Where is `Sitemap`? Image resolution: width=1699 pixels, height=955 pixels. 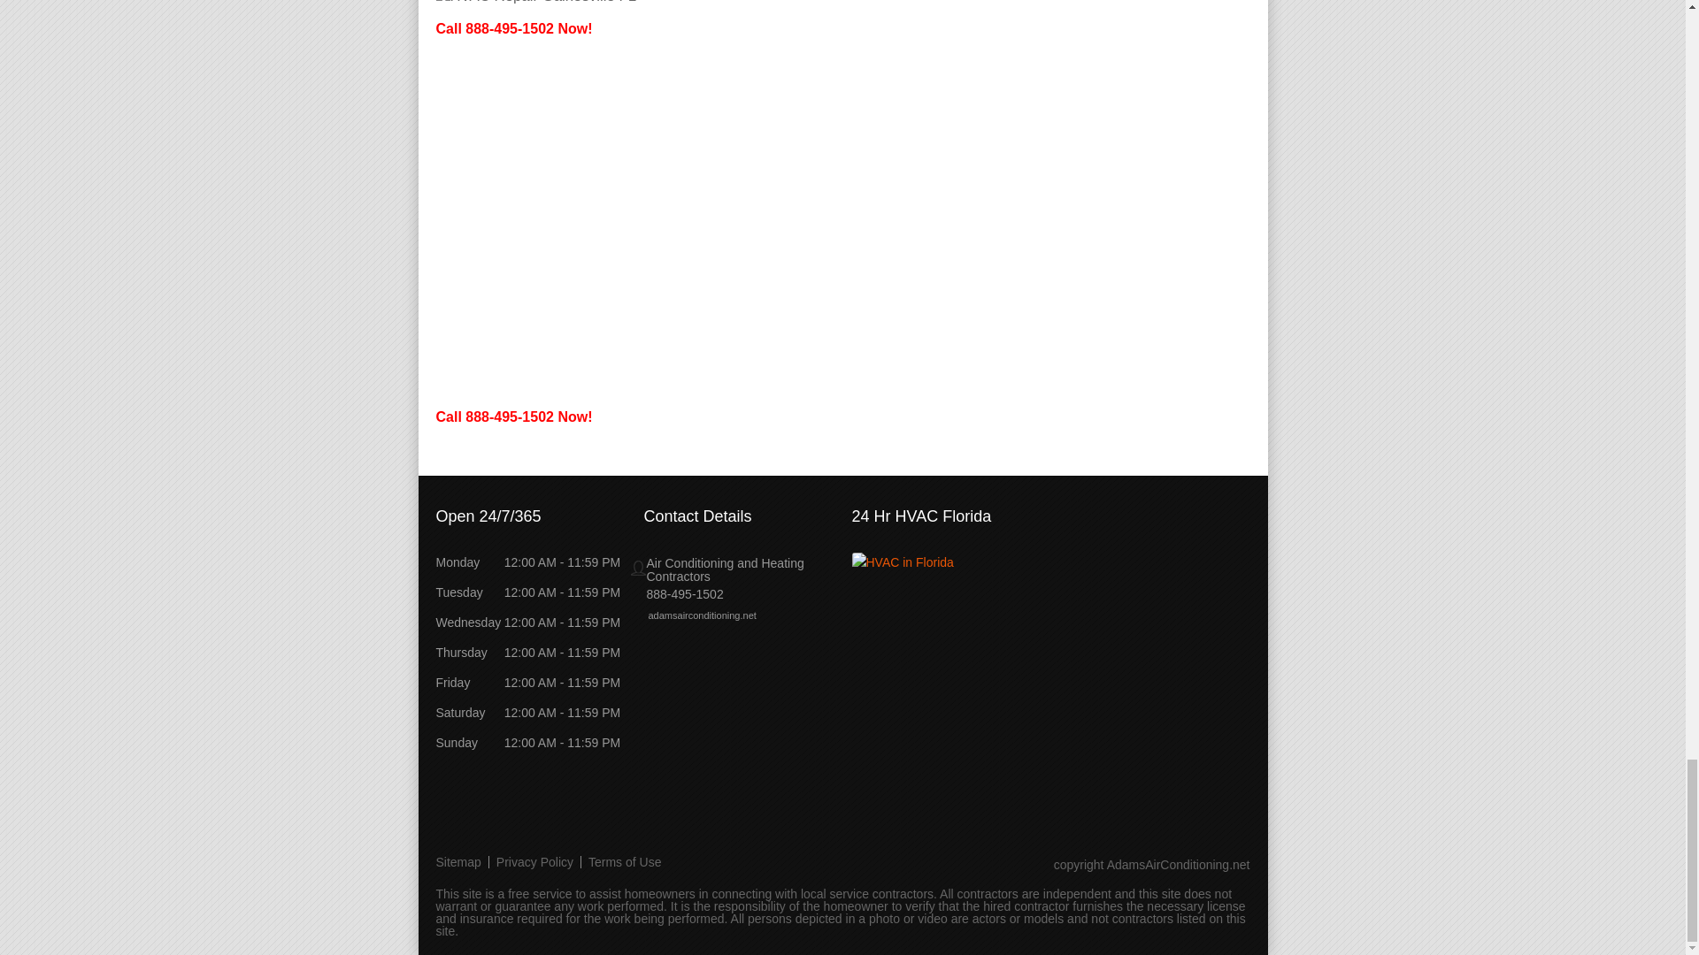
Sitemap is located at coordinates (462, 861).